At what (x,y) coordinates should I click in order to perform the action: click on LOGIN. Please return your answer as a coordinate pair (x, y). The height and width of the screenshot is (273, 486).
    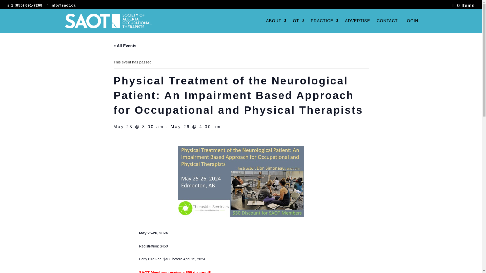
    Looking at the image, I should click on (411, 26).